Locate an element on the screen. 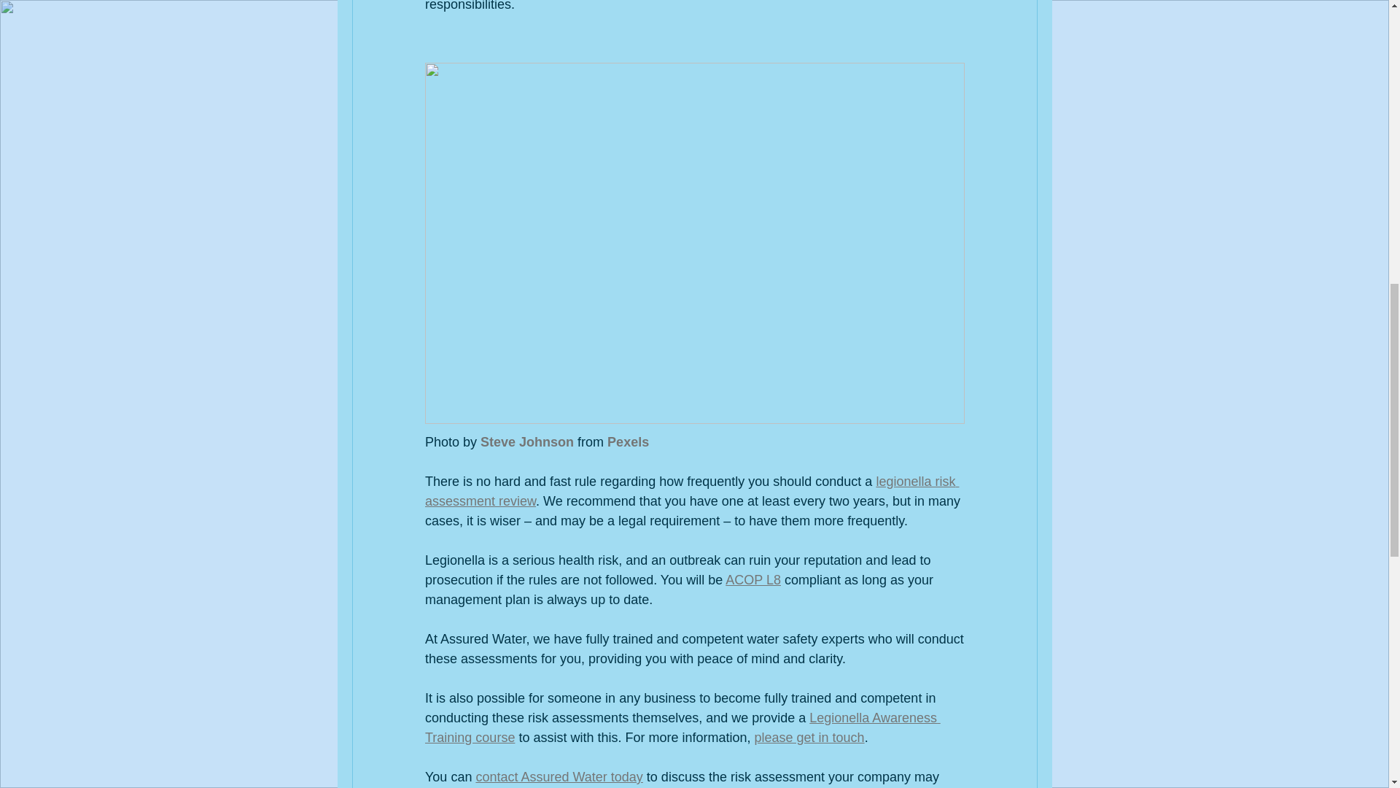  ACOP L8 is located at coordinates (752, 579).